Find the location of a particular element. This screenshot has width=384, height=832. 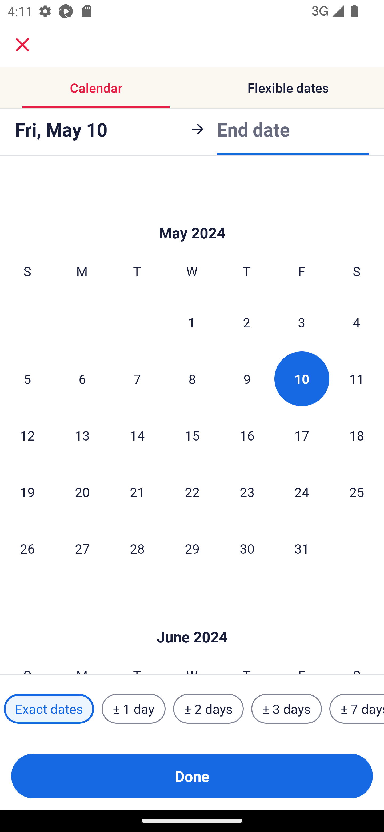

Done is located at coordinates (192, 776).